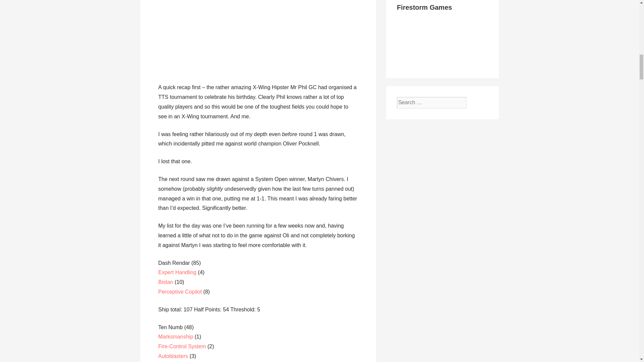  Describe the element at coordinates (166, 282) in the screenshot. I see `Bistan` at that location.